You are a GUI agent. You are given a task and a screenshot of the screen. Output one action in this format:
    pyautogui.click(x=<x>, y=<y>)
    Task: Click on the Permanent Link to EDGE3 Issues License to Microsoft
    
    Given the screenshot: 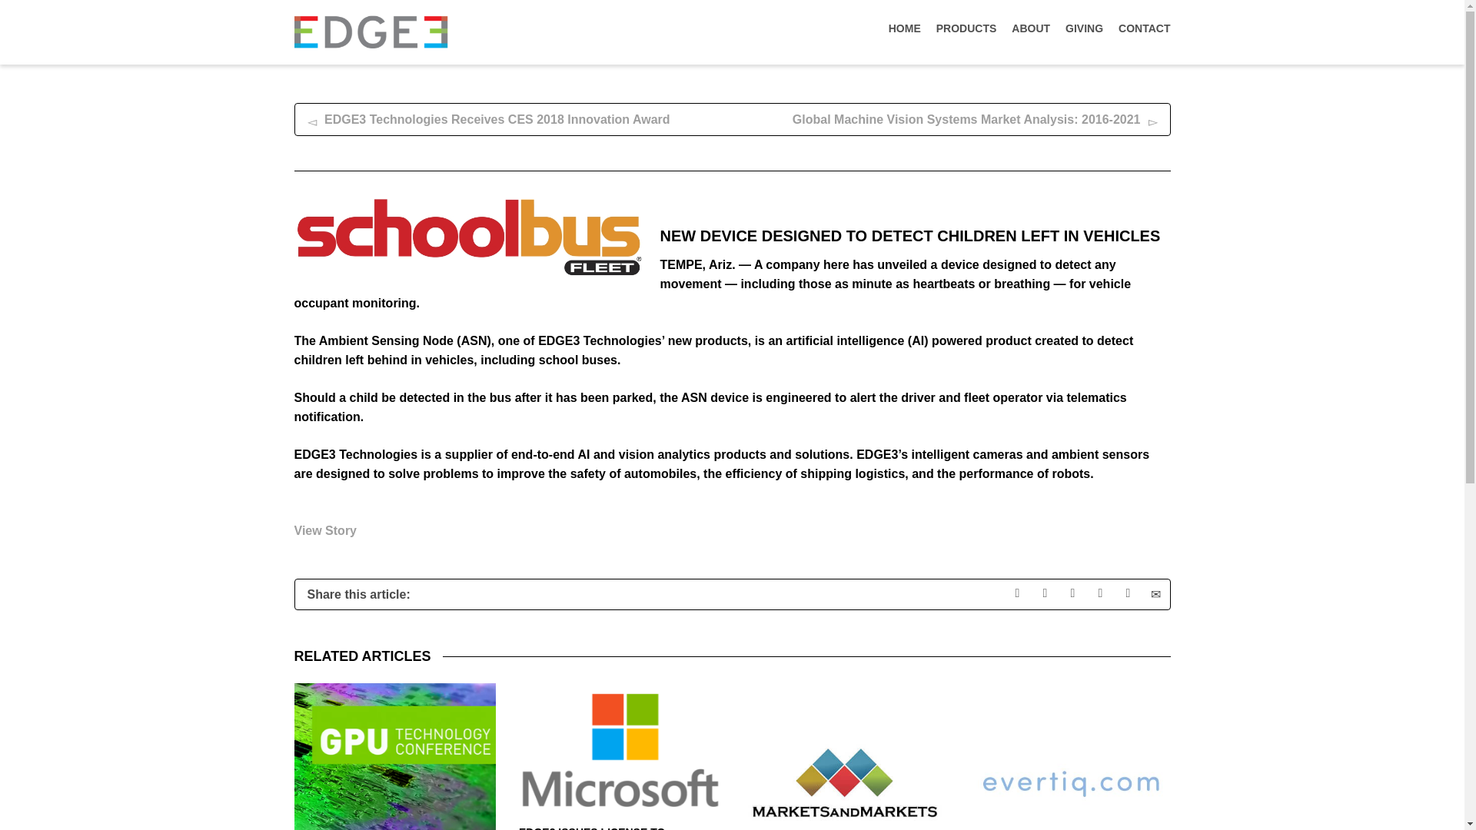 What is the action you would take?
    pyautogui.click(x=592, y=828)
    